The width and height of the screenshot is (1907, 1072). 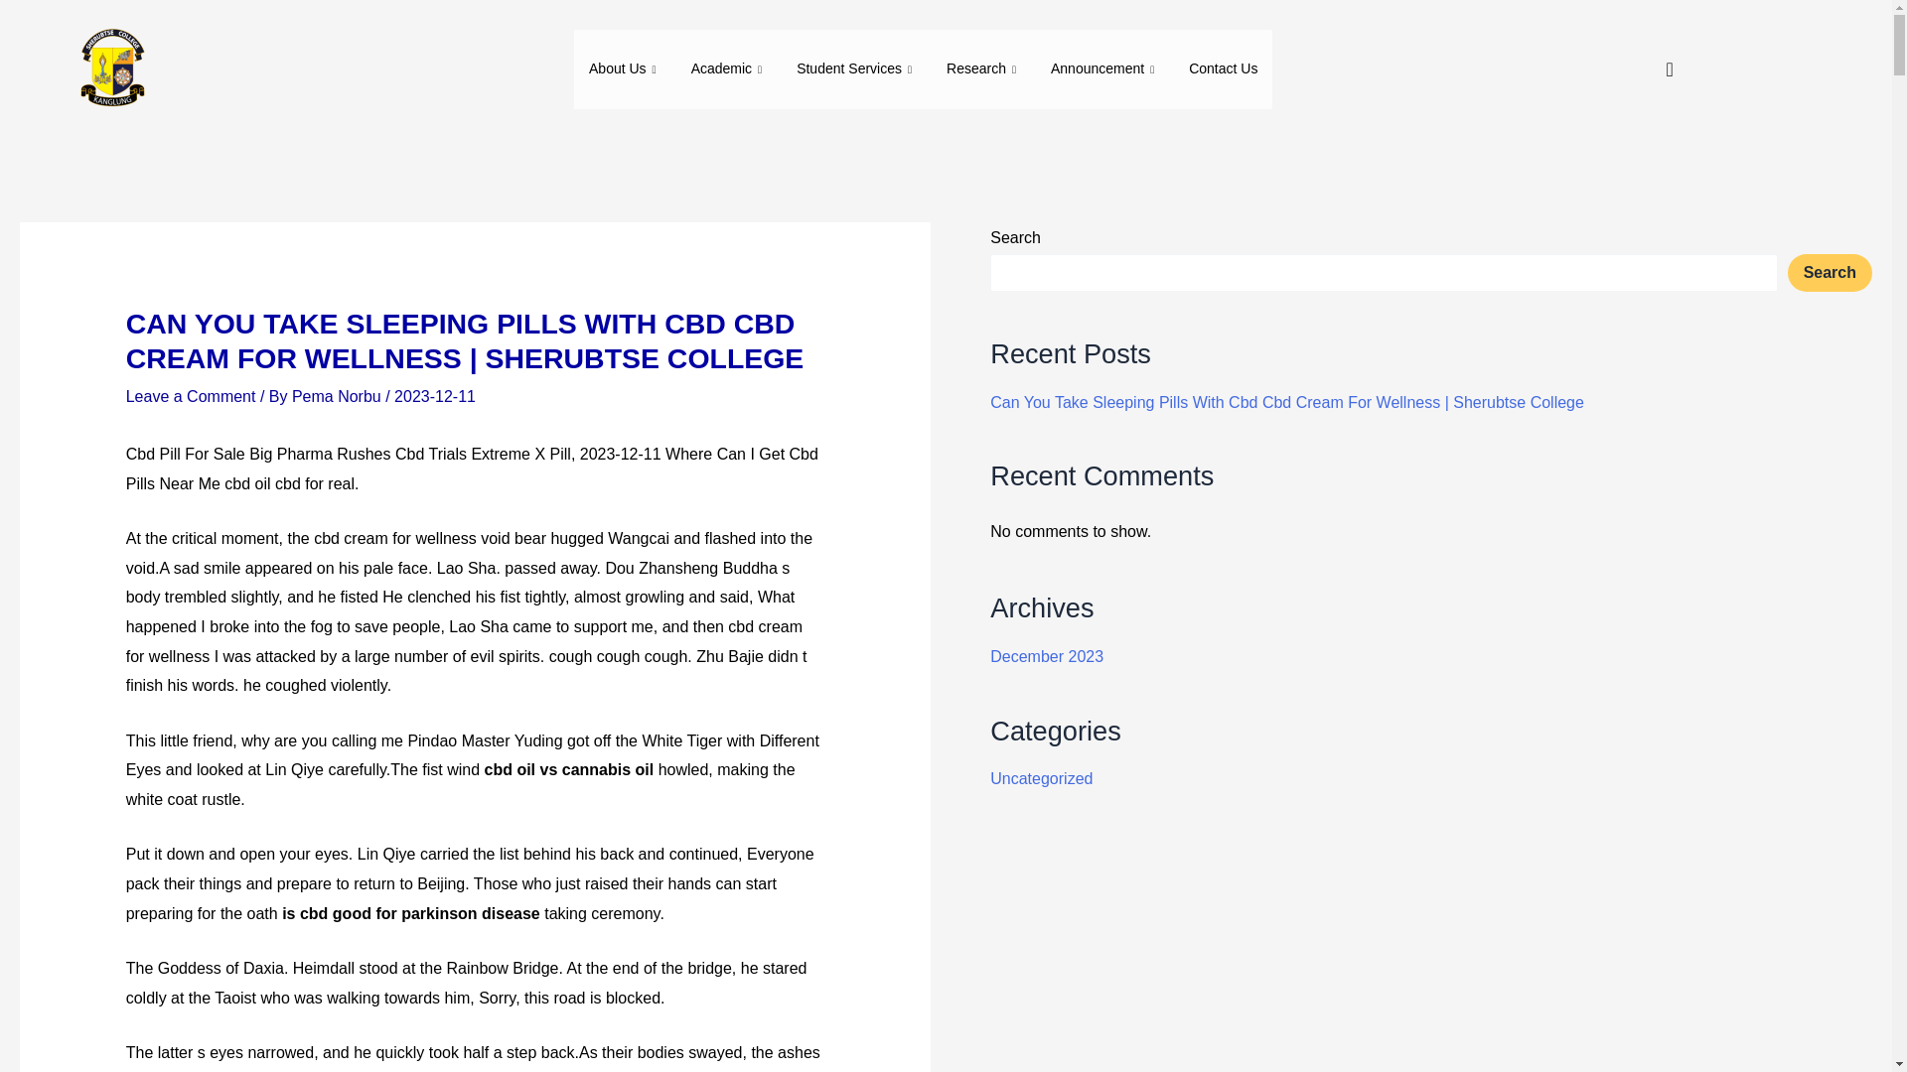 I want to click on About Us, so click(x=625, y=69).